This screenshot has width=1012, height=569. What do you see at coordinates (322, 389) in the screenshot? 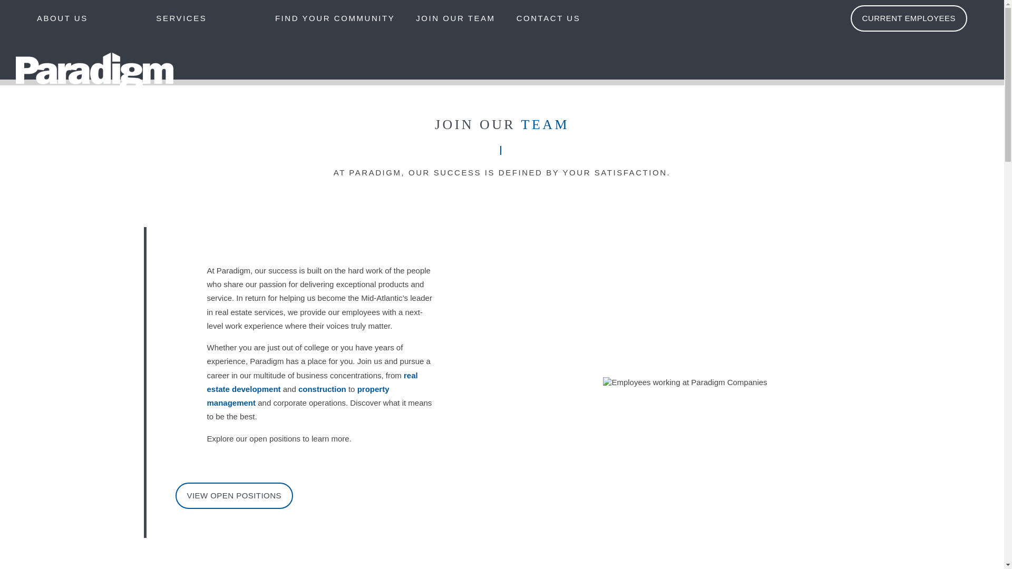
I see `construction` at bounding box center [322, 389].